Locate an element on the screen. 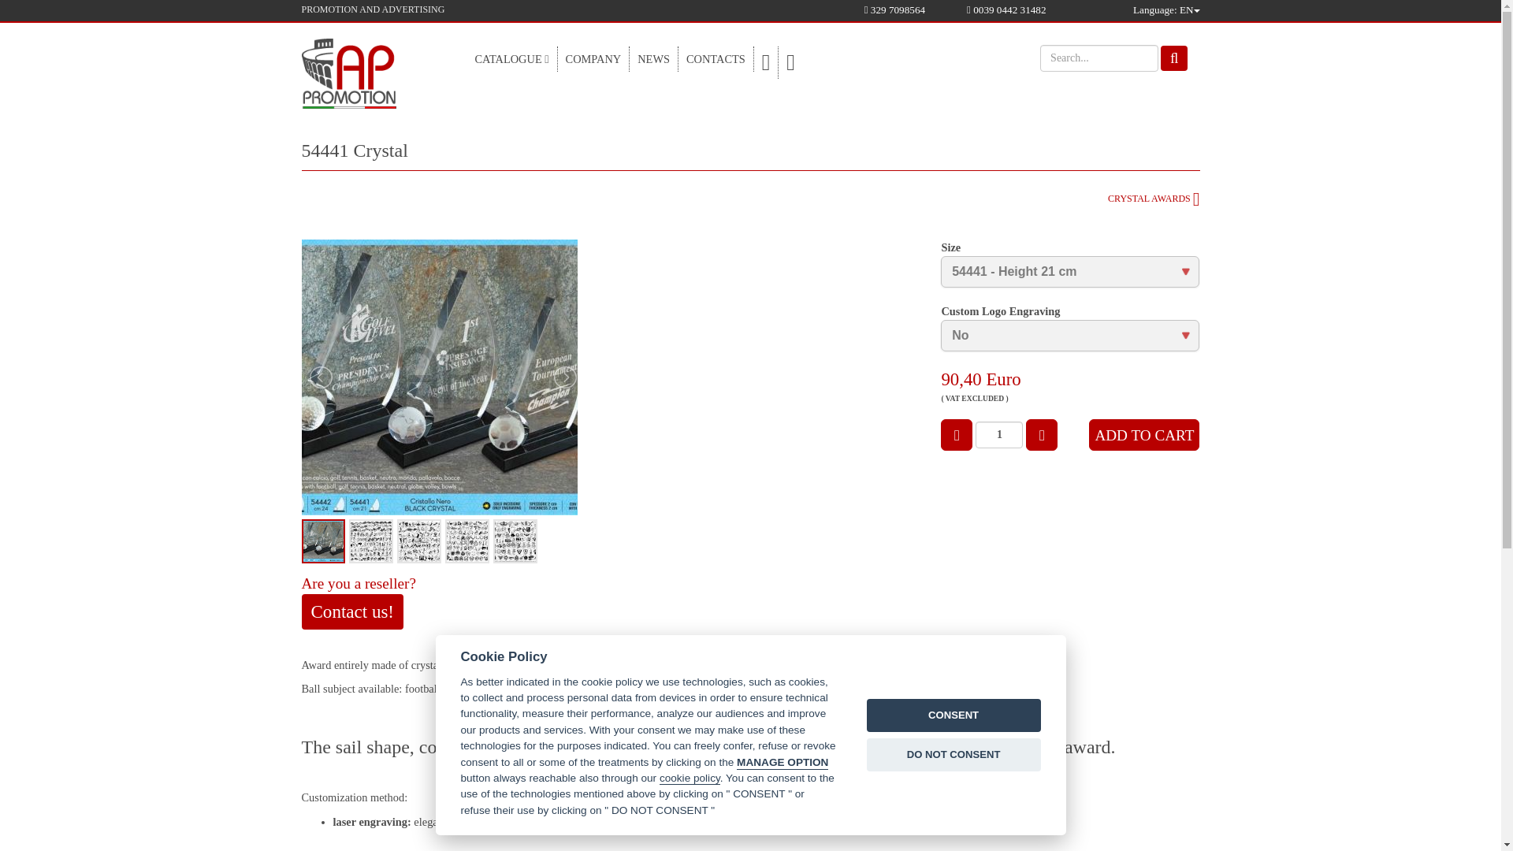 This screenshot has width=1513, height=851. Torna a CRYSTAL AWARDS is located at coordinates (1154, 199).